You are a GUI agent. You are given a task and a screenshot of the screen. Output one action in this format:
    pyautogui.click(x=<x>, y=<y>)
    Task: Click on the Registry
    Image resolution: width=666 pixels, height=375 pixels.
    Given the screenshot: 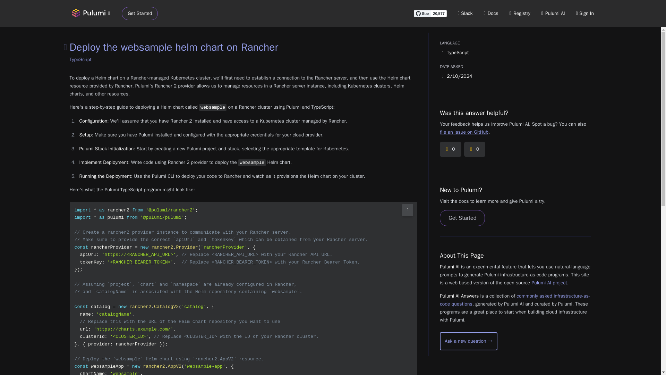 What is the action you would take?
    pyautogui.click(x=520, y=13)
    